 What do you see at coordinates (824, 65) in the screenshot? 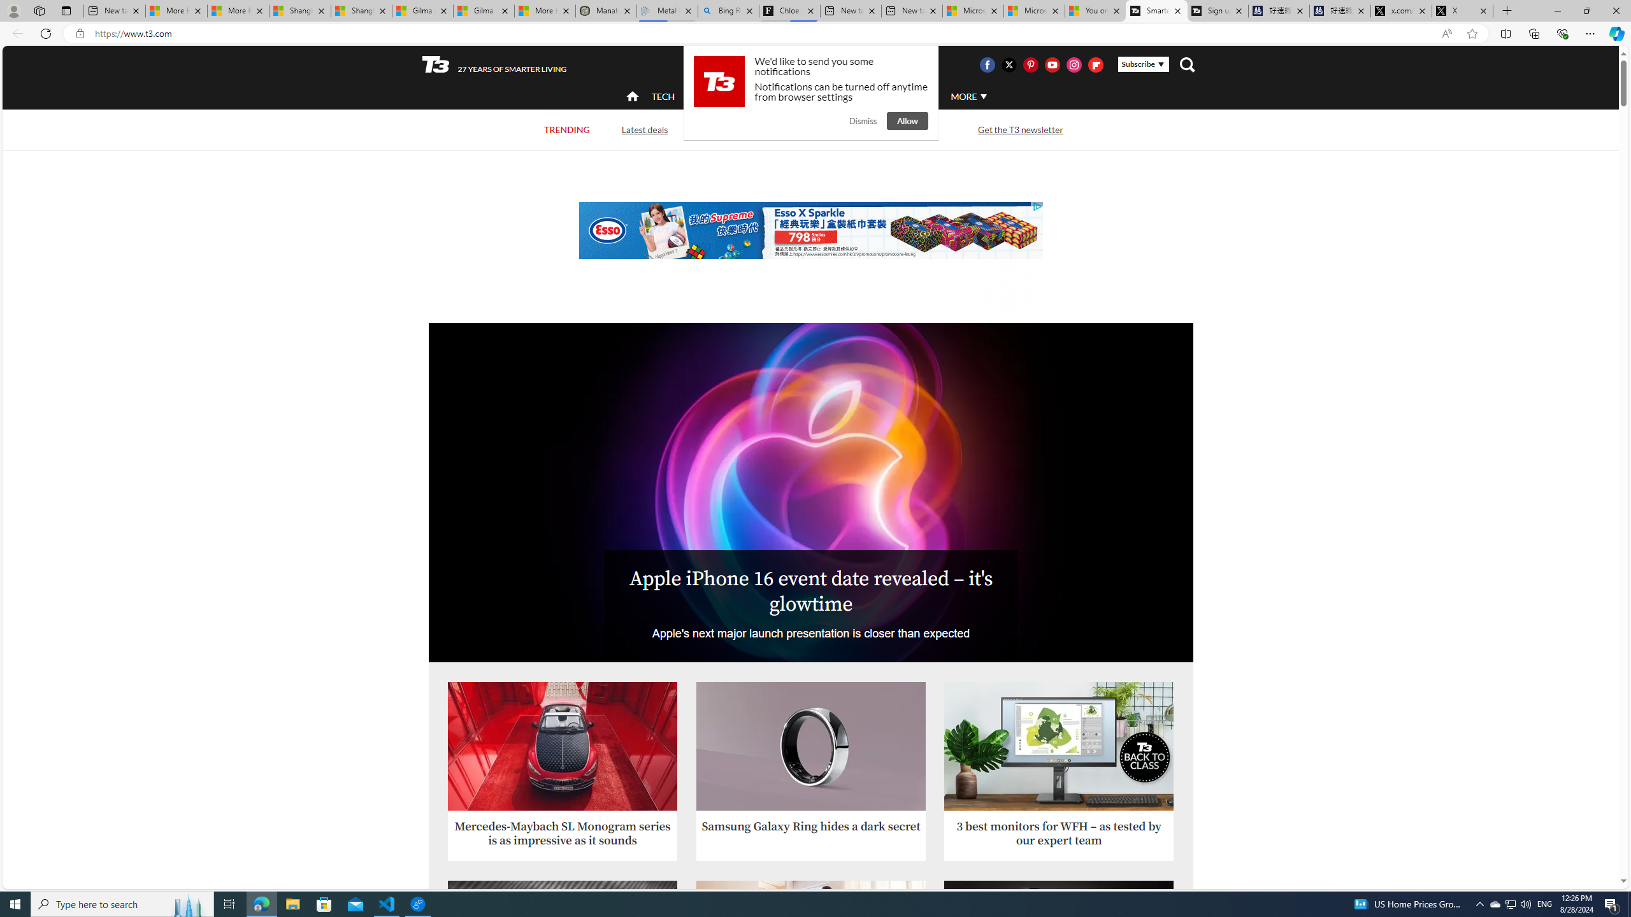
I see `UK Edition` at bounding box center [824, 65].